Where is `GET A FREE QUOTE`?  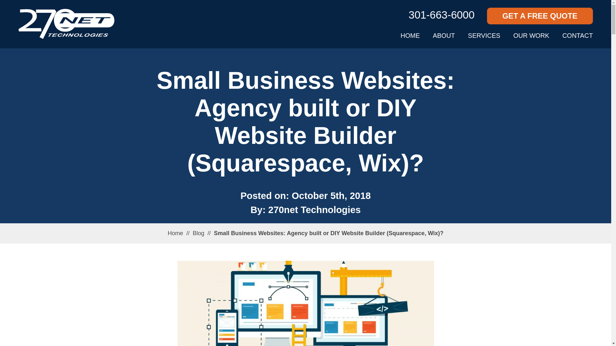 GET A FREE QUOTE is located at coordinates (540, 16).